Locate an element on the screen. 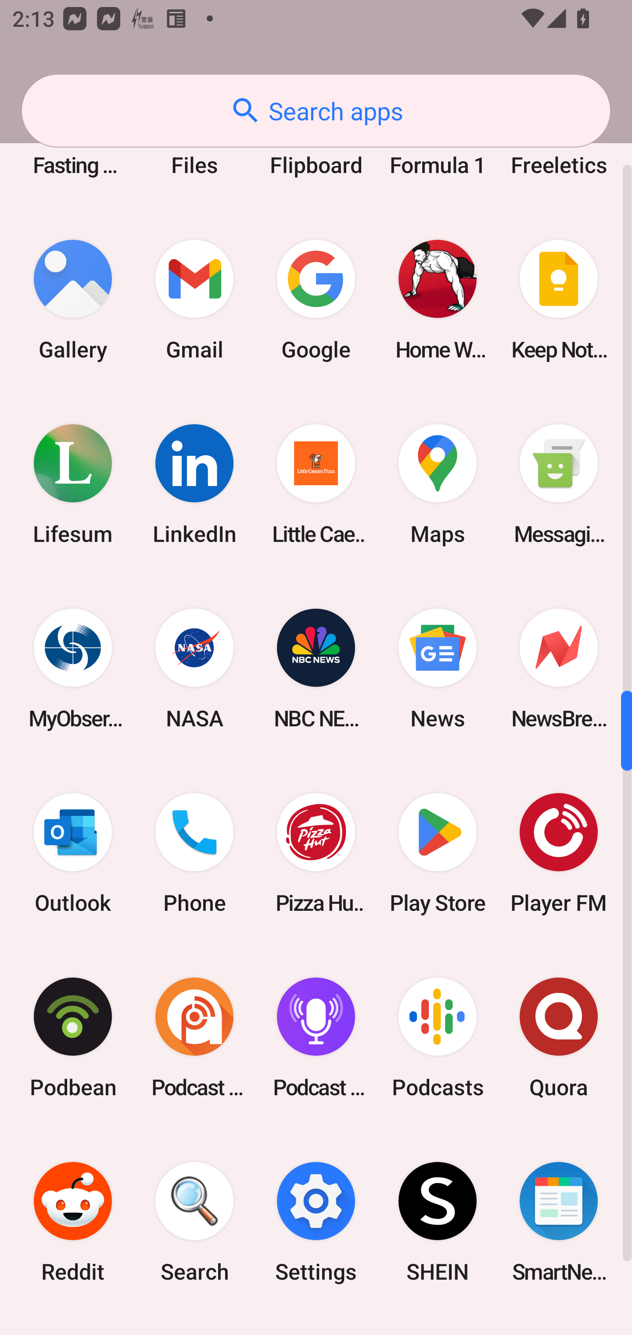  Search is located at coordinates (194, 1222).